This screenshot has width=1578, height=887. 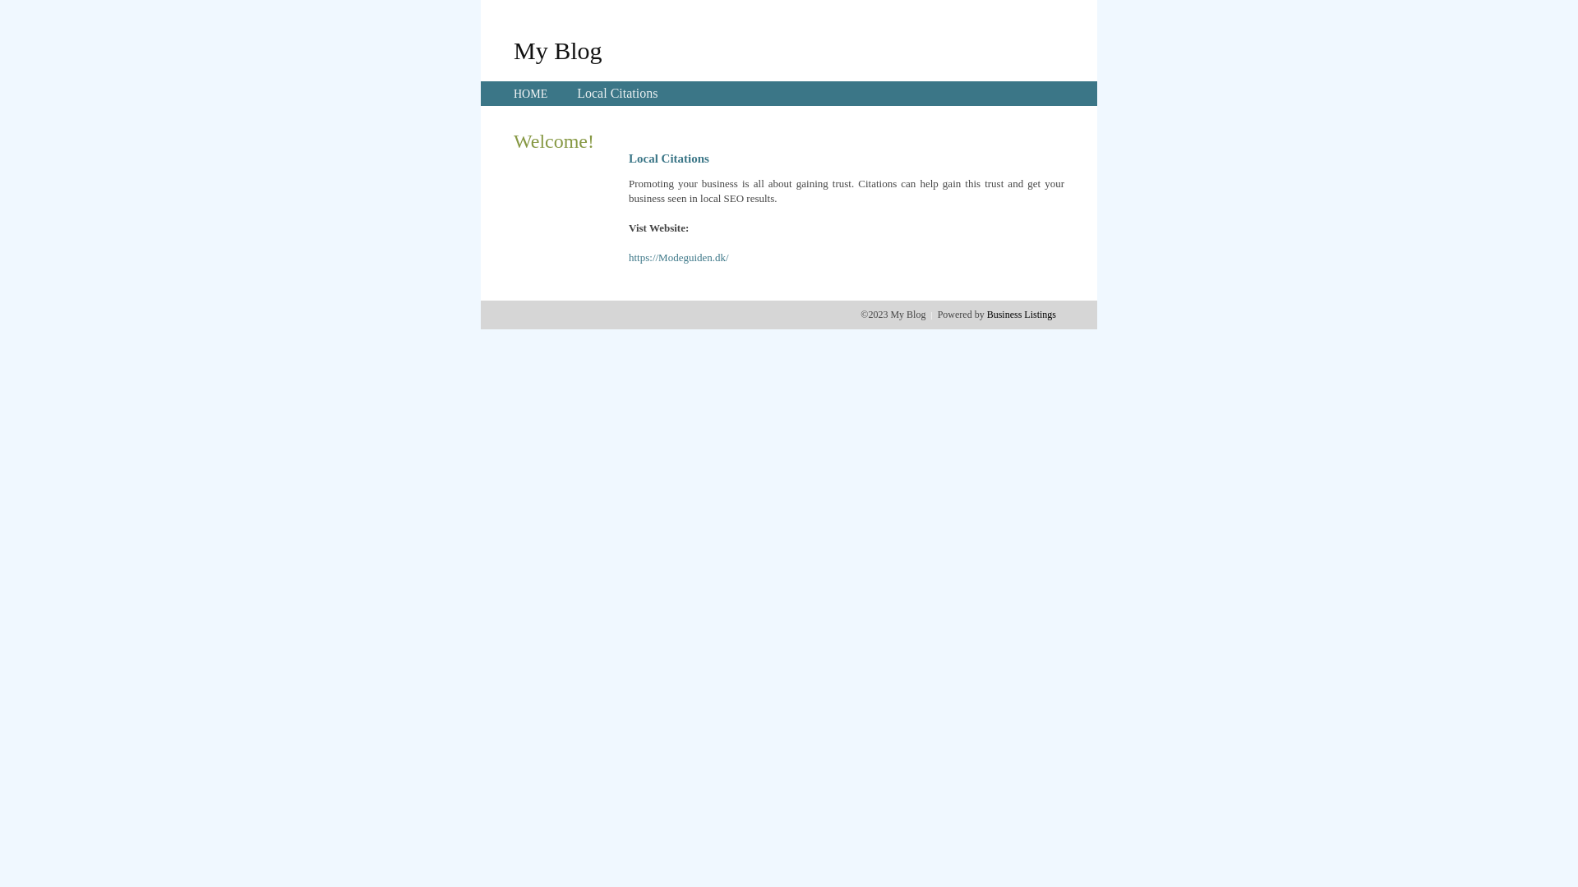 What do you see at coordinates (617, 94) in the screenshot?
I see `Local Citations` at bounding box center [617, 94].